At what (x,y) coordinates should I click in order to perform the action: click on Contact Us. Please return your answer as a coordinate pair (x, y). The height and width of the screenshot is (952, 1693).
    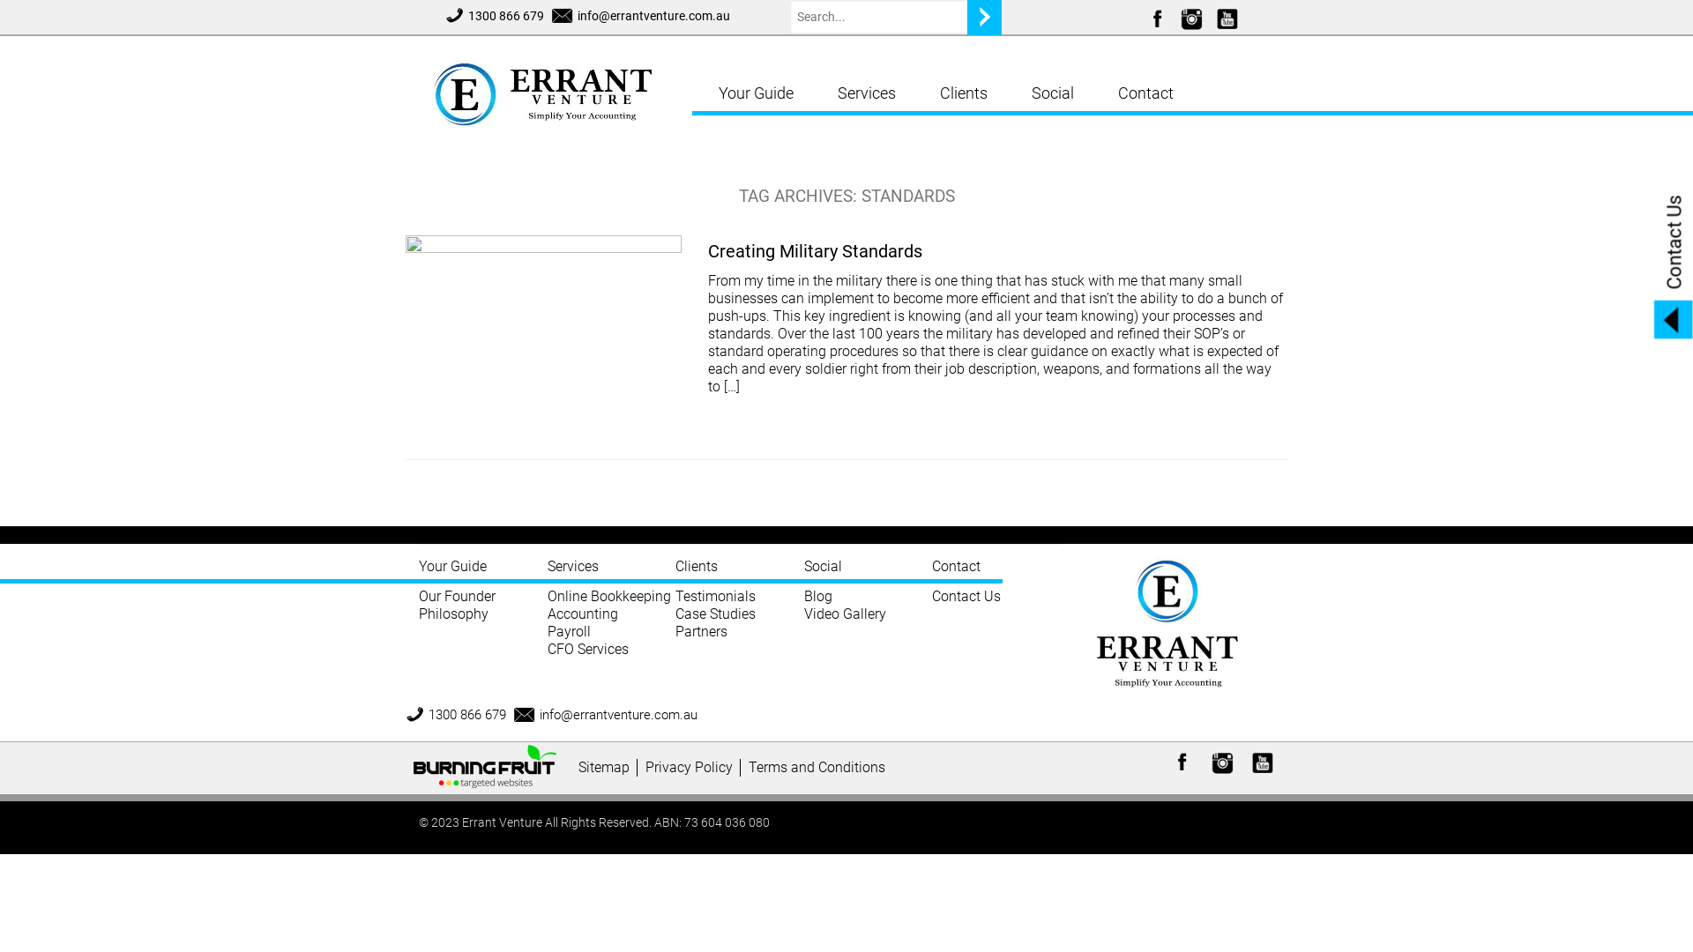
    Looking at the image, I should click on (966, 596).